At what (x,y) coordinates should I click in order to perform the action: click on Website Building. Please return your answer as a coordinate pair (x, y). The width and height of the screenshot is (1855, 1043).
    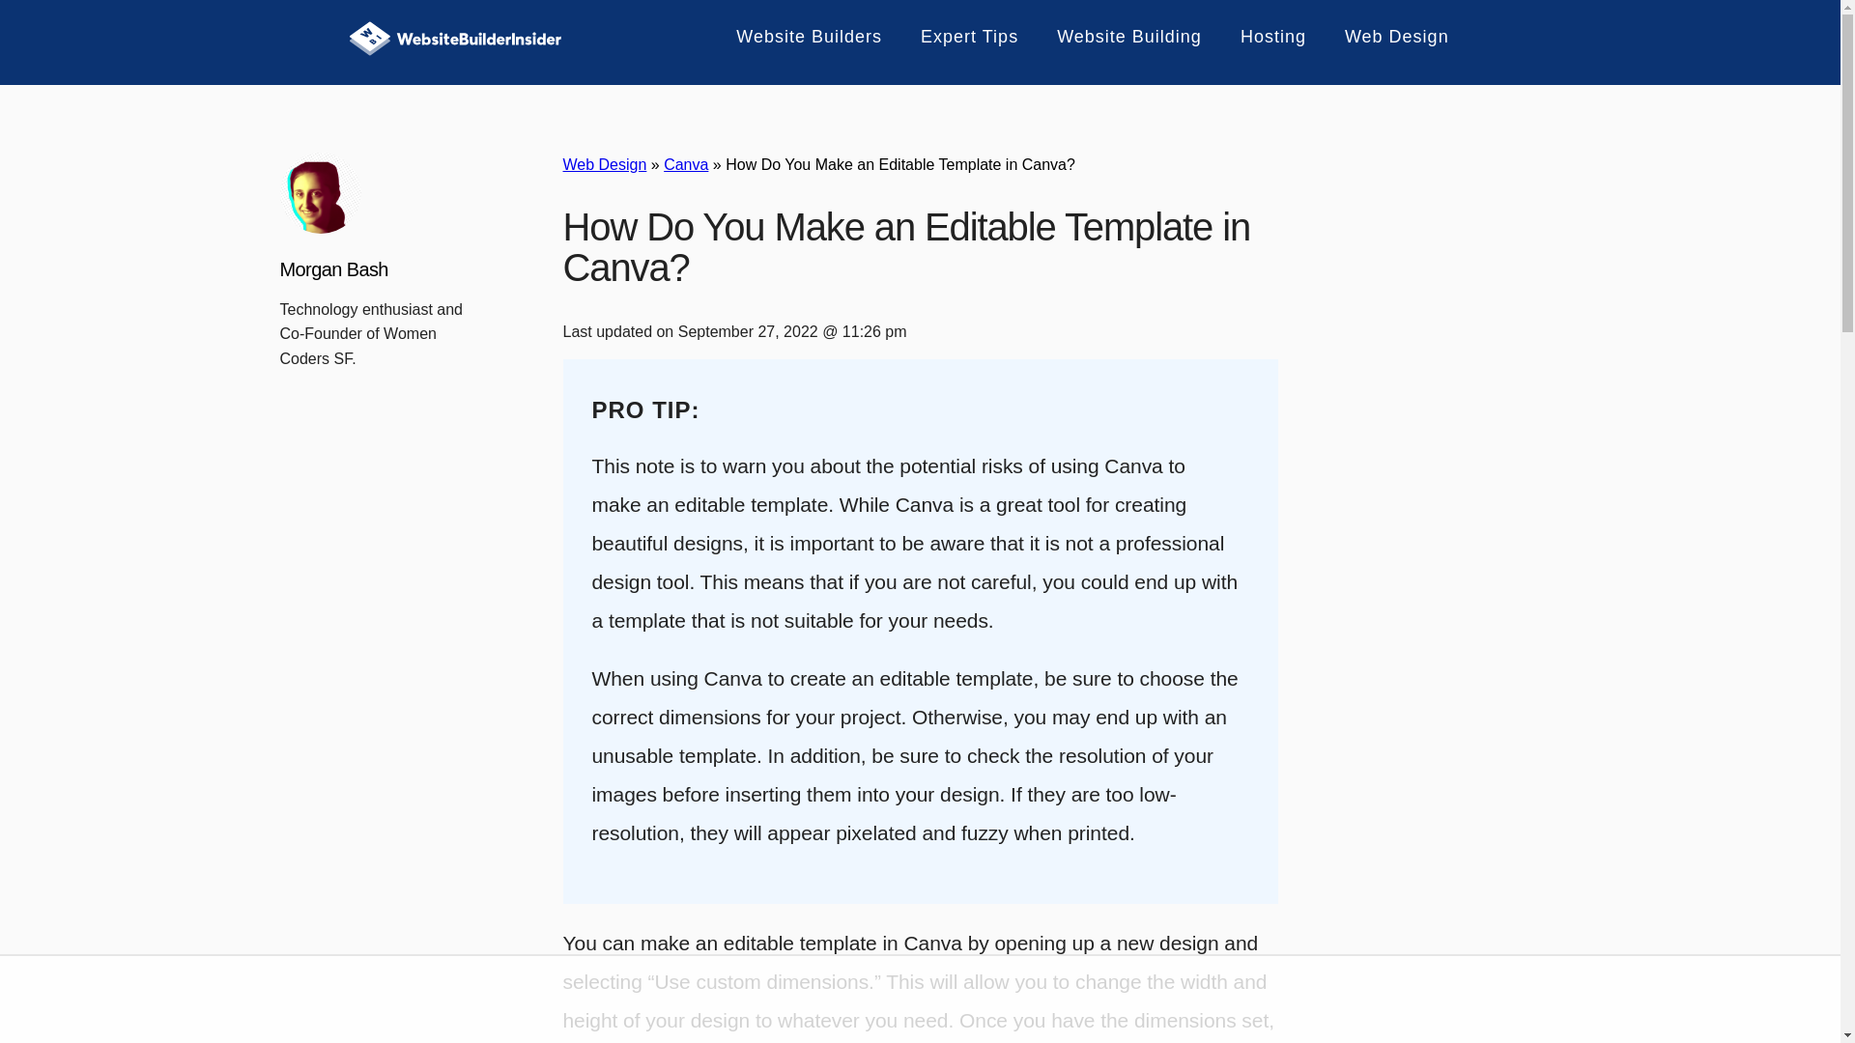
    Looking at the image, I should click on (1117, 37).